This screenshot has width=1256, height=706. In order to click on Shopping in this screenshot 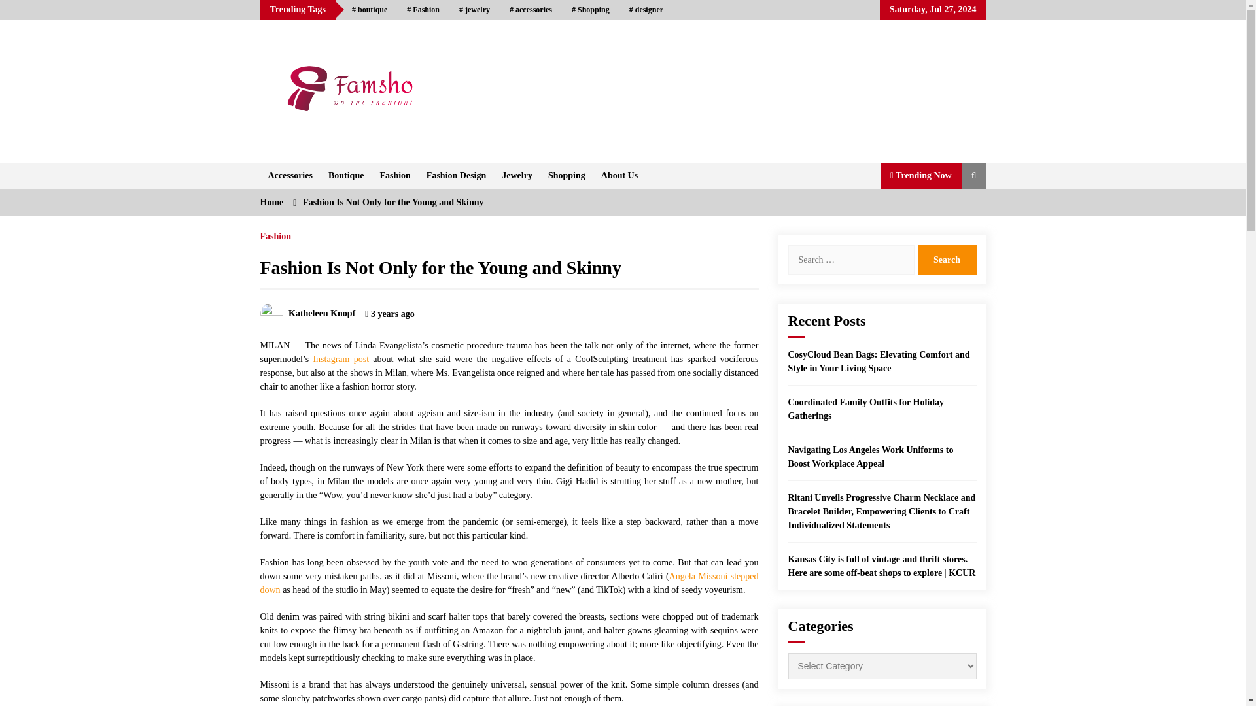, I will do `click(567, 176)`.